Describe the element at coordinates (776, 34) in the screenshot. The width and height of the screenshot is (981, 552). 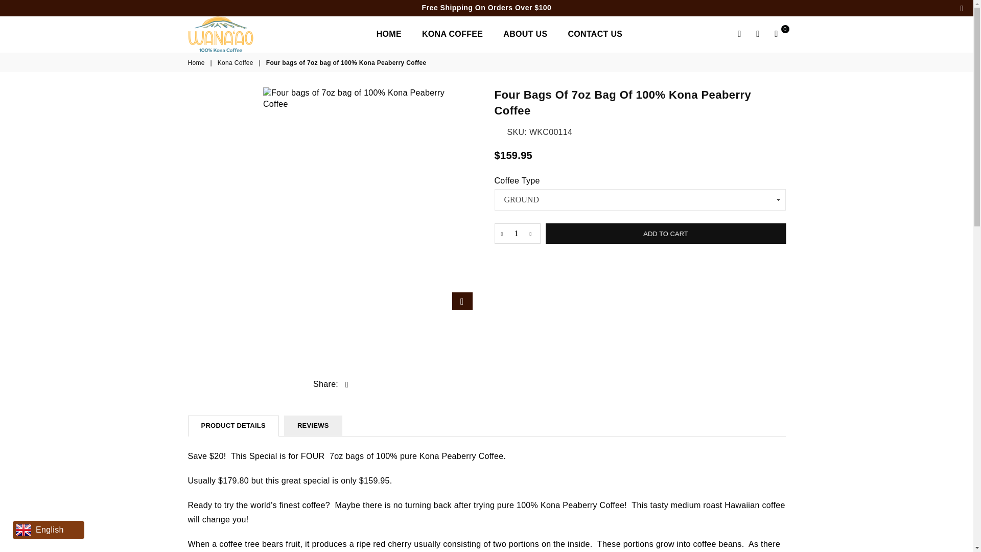
I see `0` at that location.